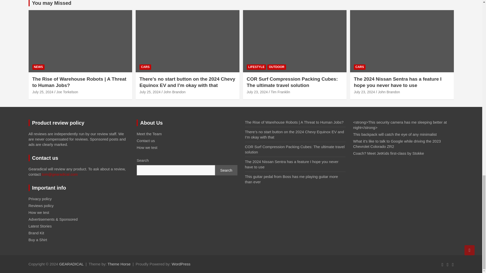 The height and width of the screenshot is (273, 486). What do you see at coordinates (51, 3) in the screenshot?
I see `You may Missed` at bounding box center [51, 3].